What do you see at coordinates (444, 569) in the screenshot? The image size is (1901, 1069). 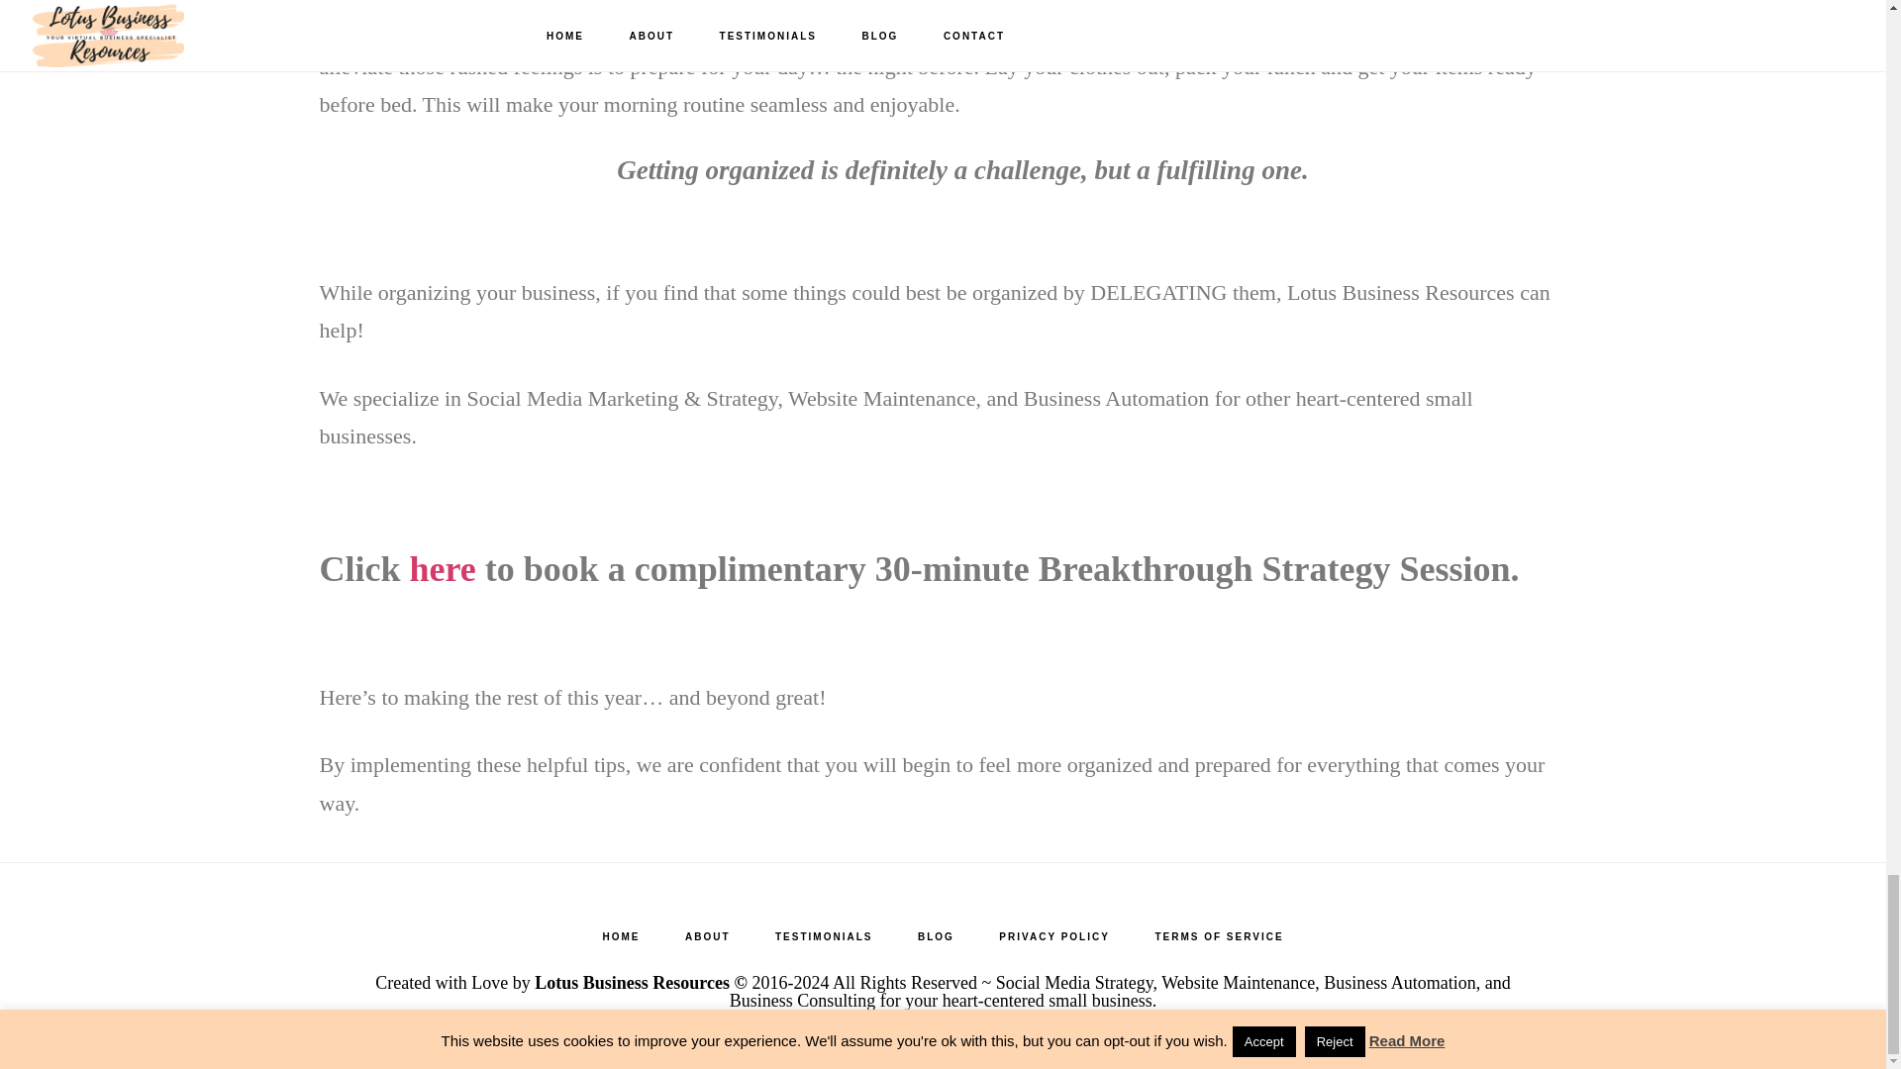 I see `here` at bounding box center [444, 569].